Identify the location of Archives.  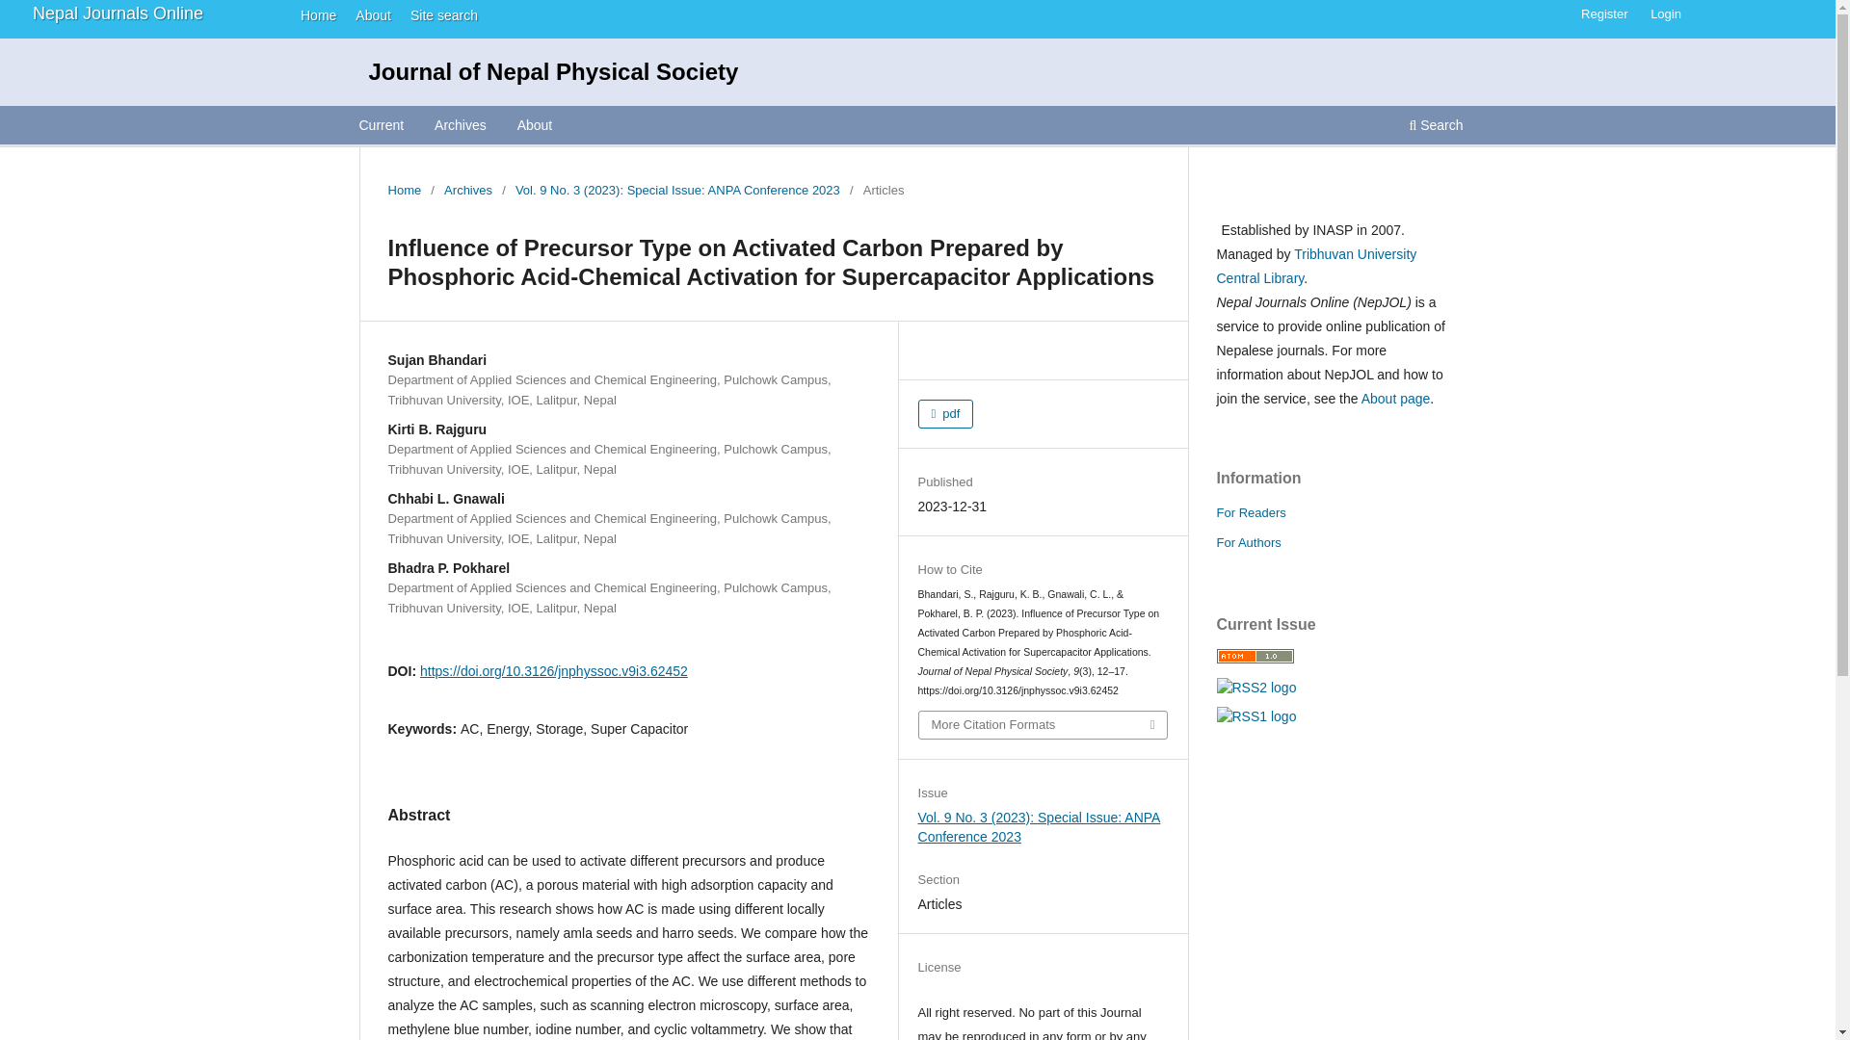
(467, 191).